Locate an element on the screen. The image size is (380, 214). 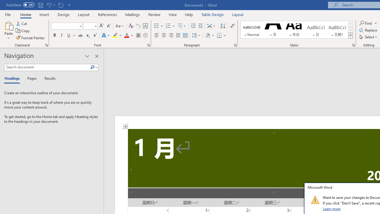
Headings is located at coordinates (13, 78).